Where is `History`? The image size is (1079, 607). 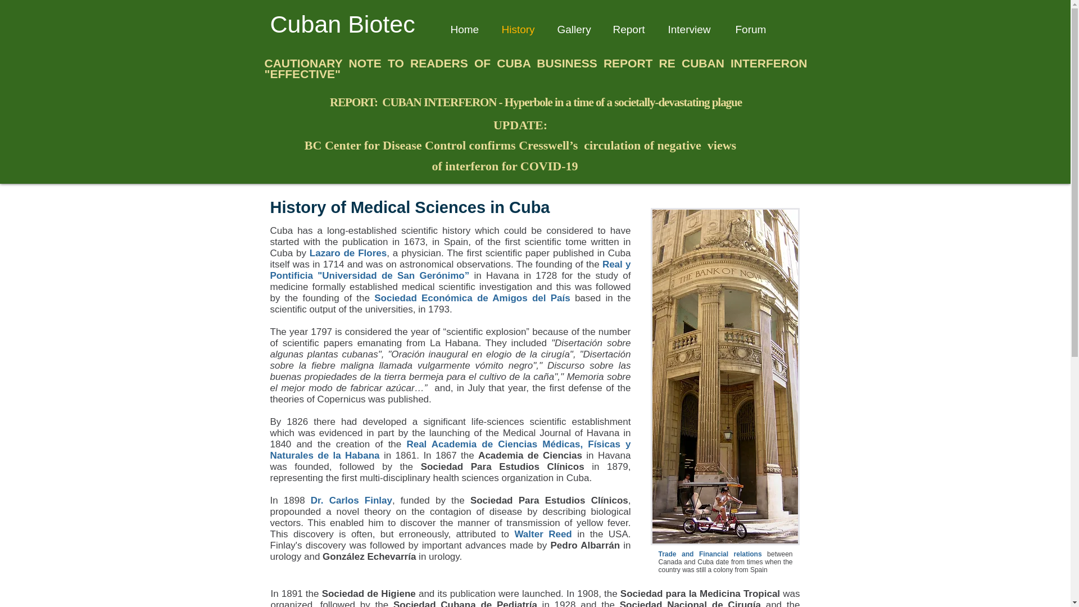 History is located at coordinates (518, 29).